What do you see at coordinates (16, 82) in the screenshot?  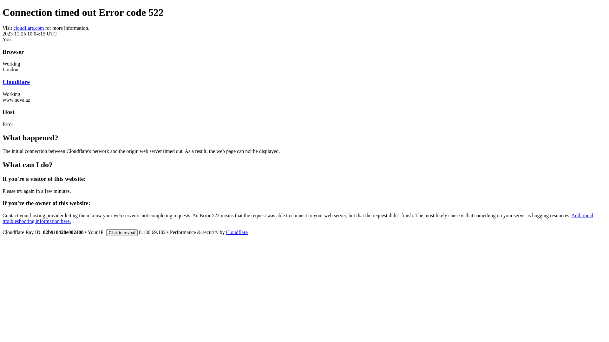 I see `Cloudflare` at bounding box center [16, 82].